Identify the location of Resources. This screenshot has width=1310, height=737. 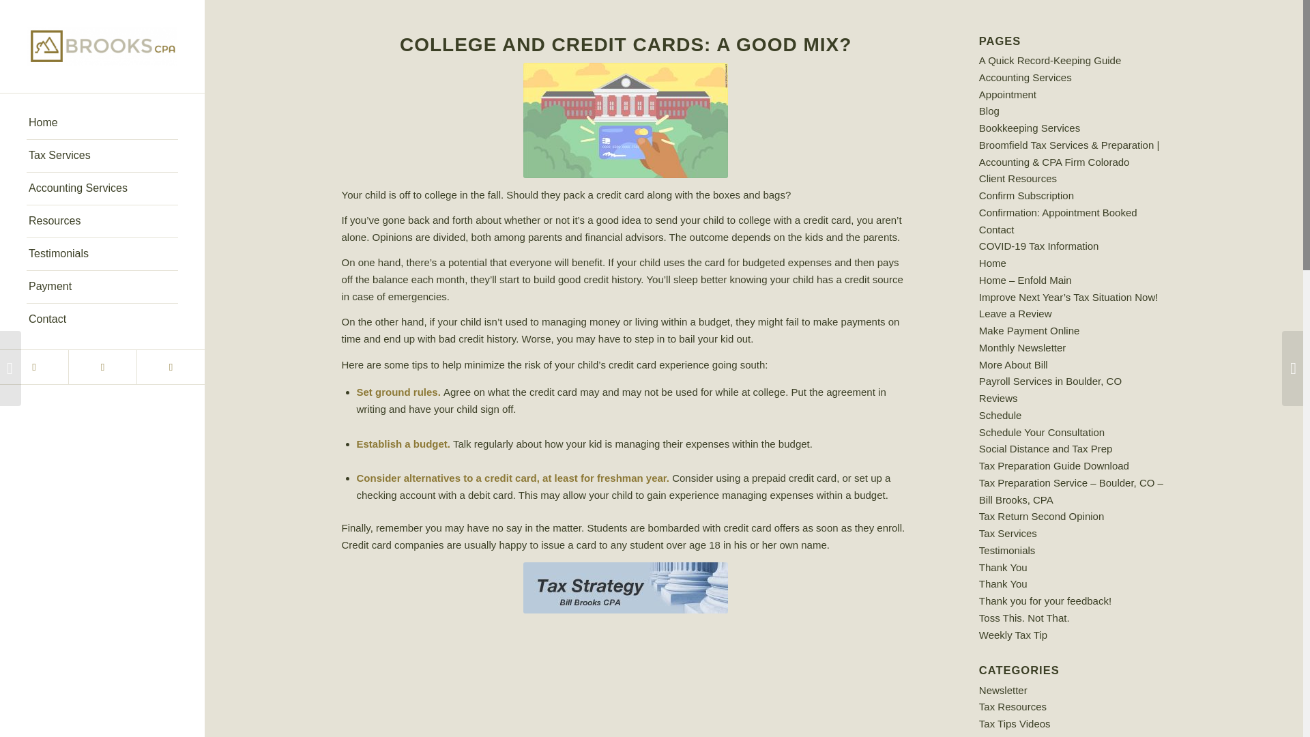
(102, 221).